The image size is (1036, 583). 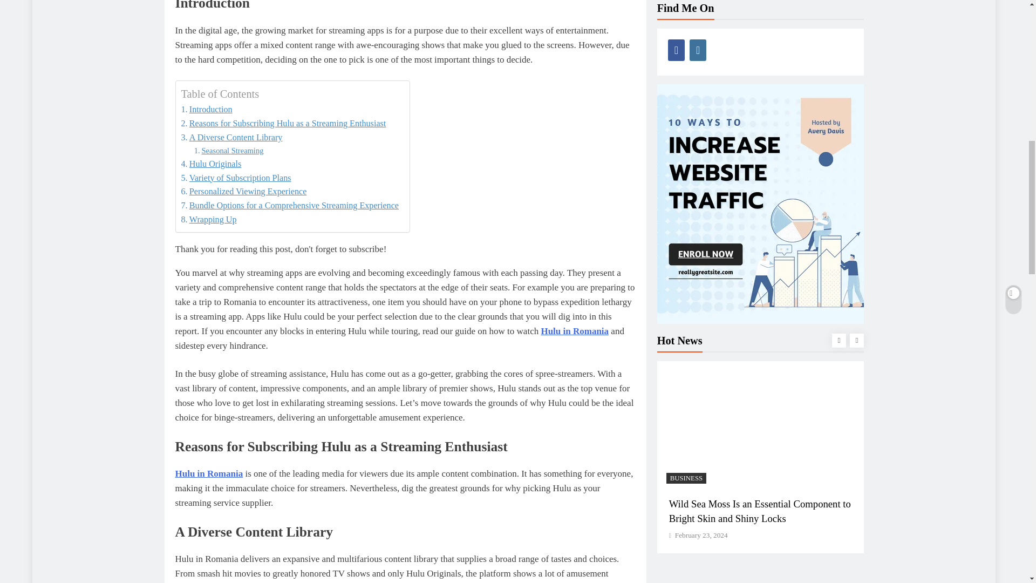 What do you see at coordinates (212, 164) in the screenshot?
I see `Hulu Originals` at bounding box center [212, 164].